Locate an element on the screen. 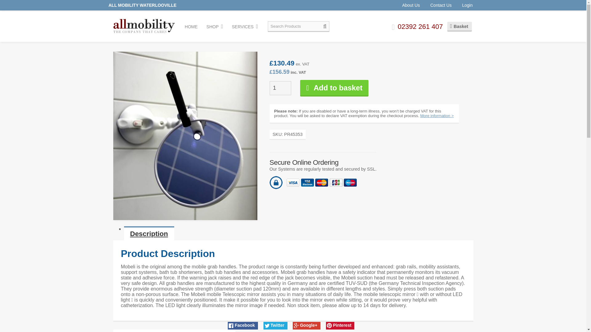  HOME is located at coordinates (191, 26).